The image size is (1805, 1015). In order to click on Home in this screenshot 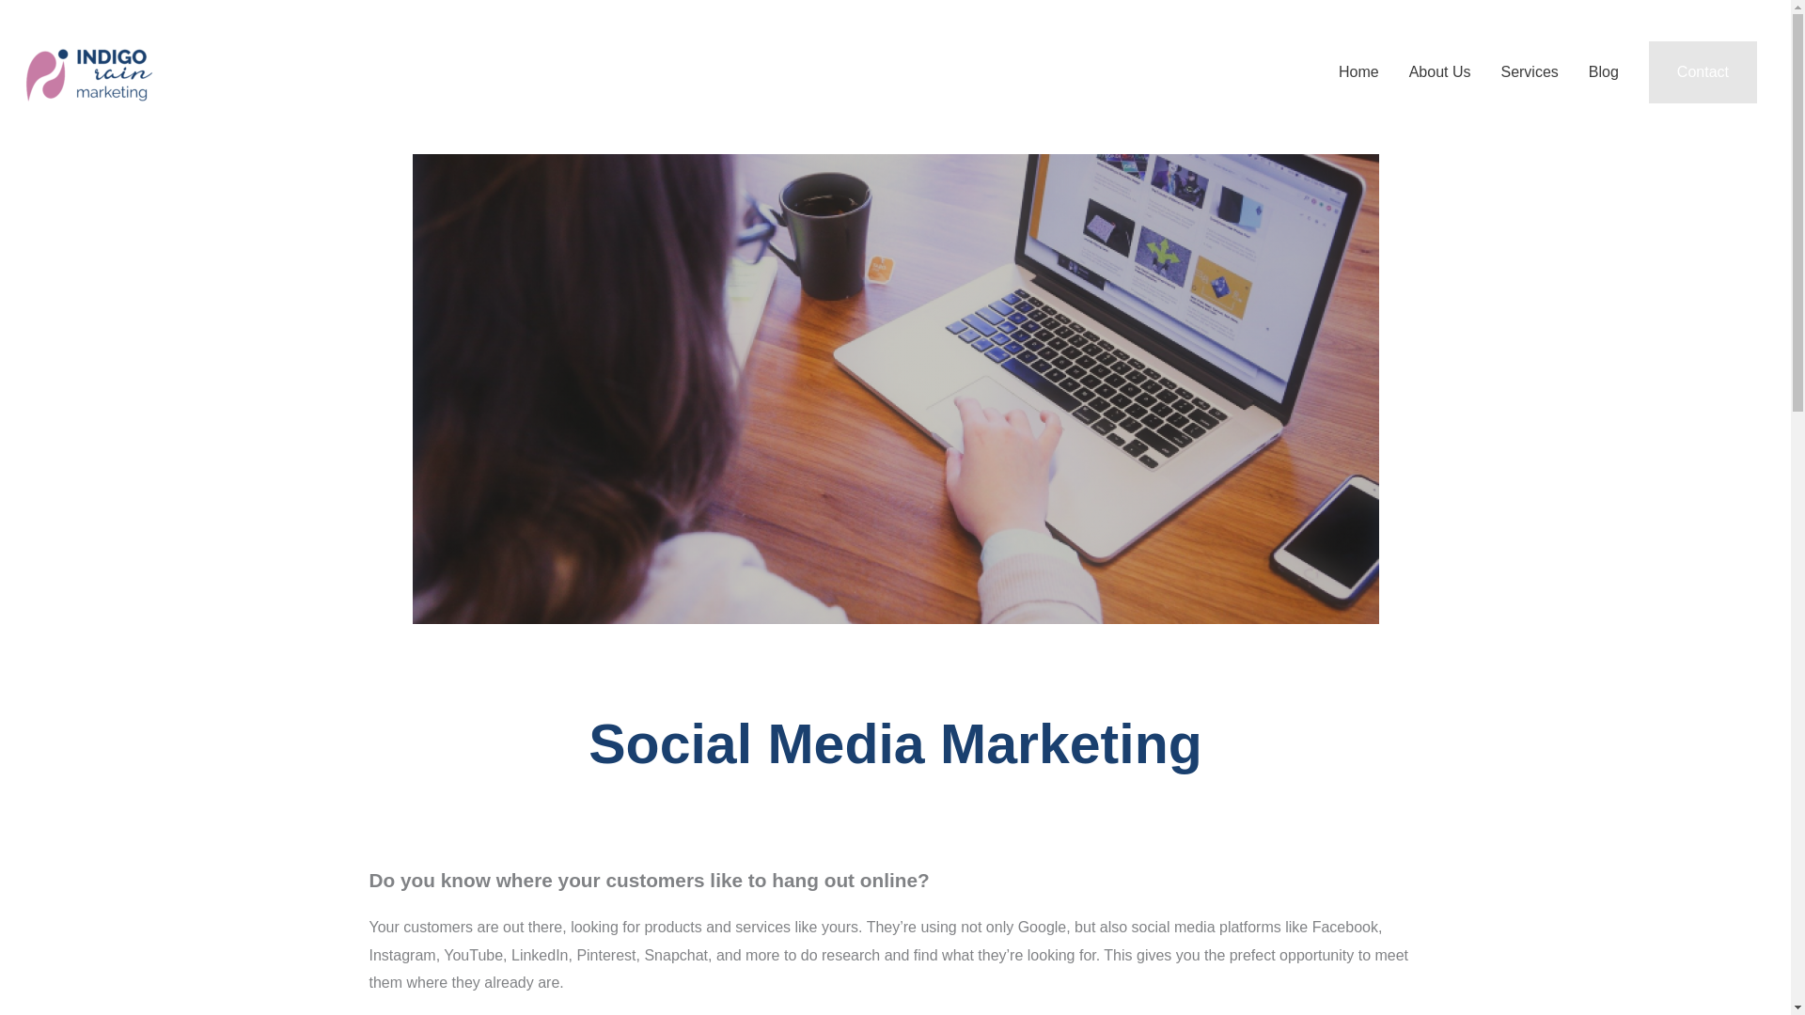, I will do `click(1358, 72)`.